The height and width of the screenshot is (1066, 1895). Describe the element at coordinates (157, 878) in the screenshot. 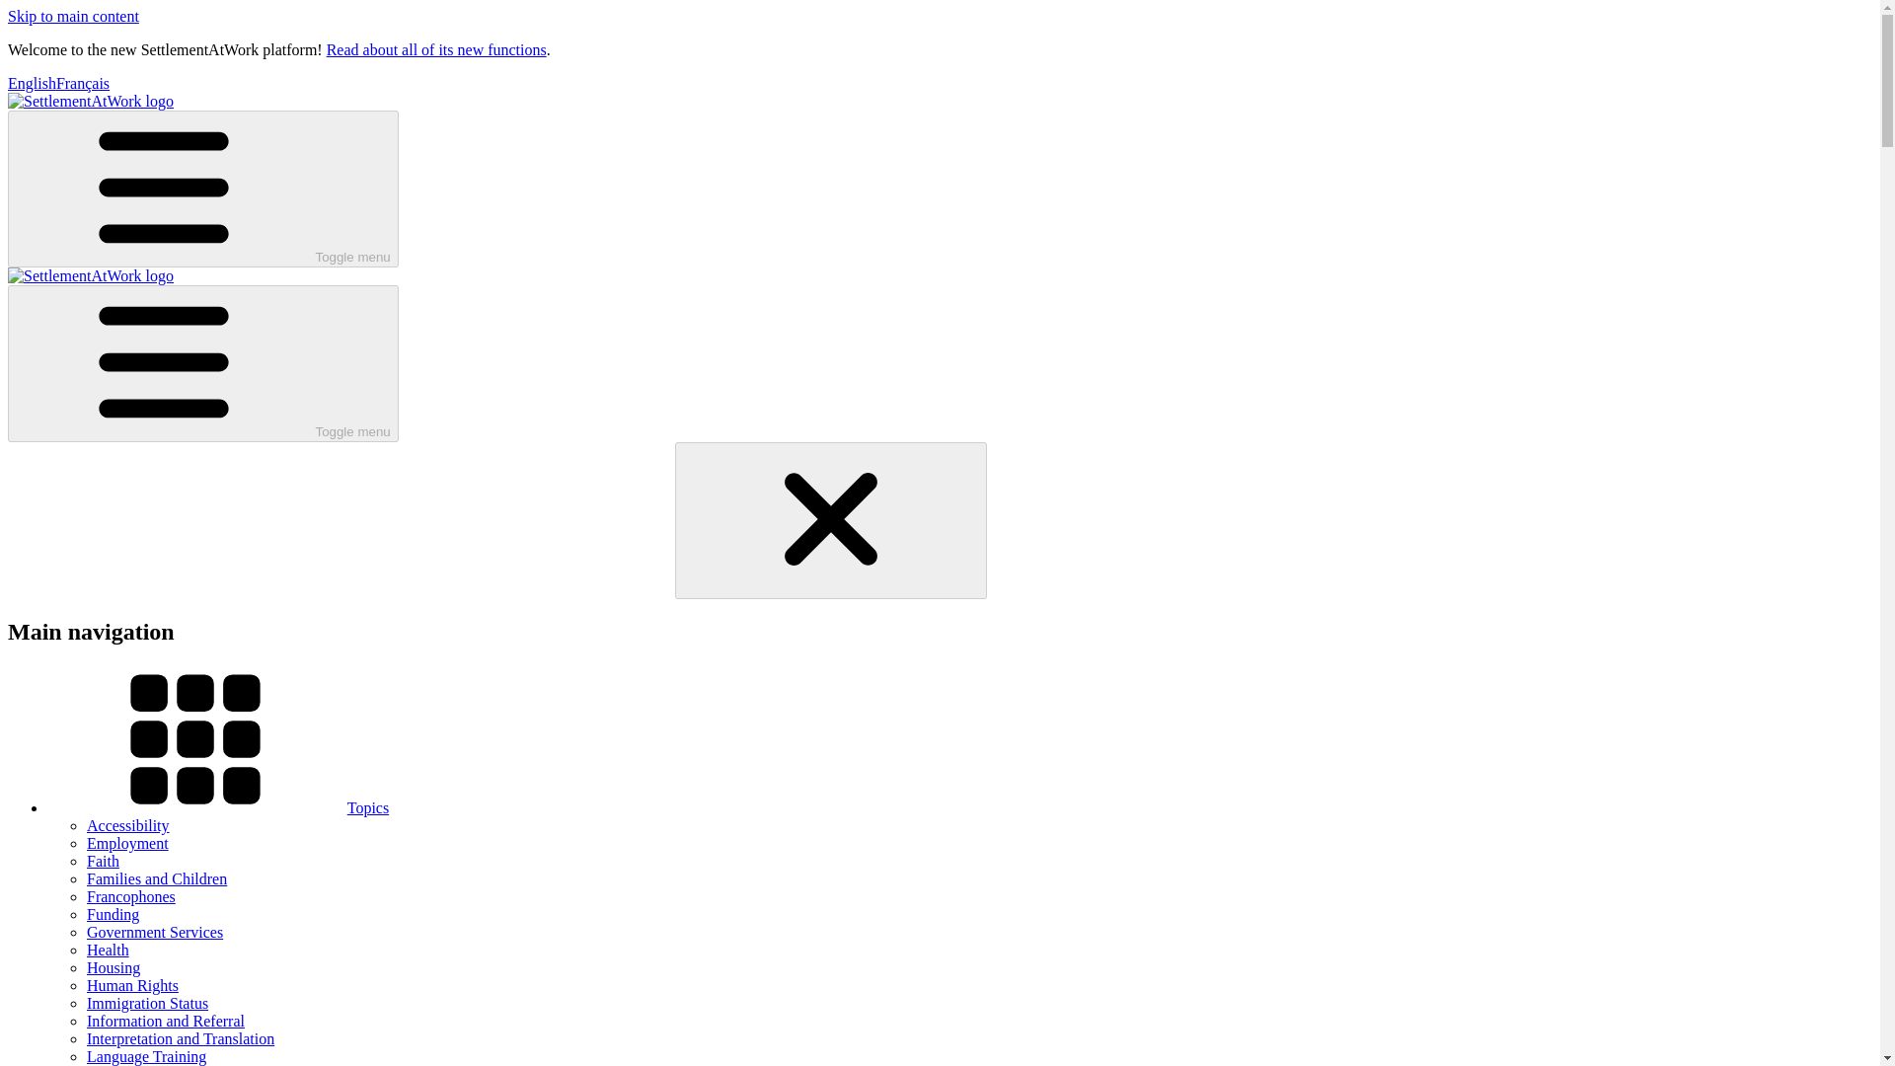

I see `Families and Children` at that location.